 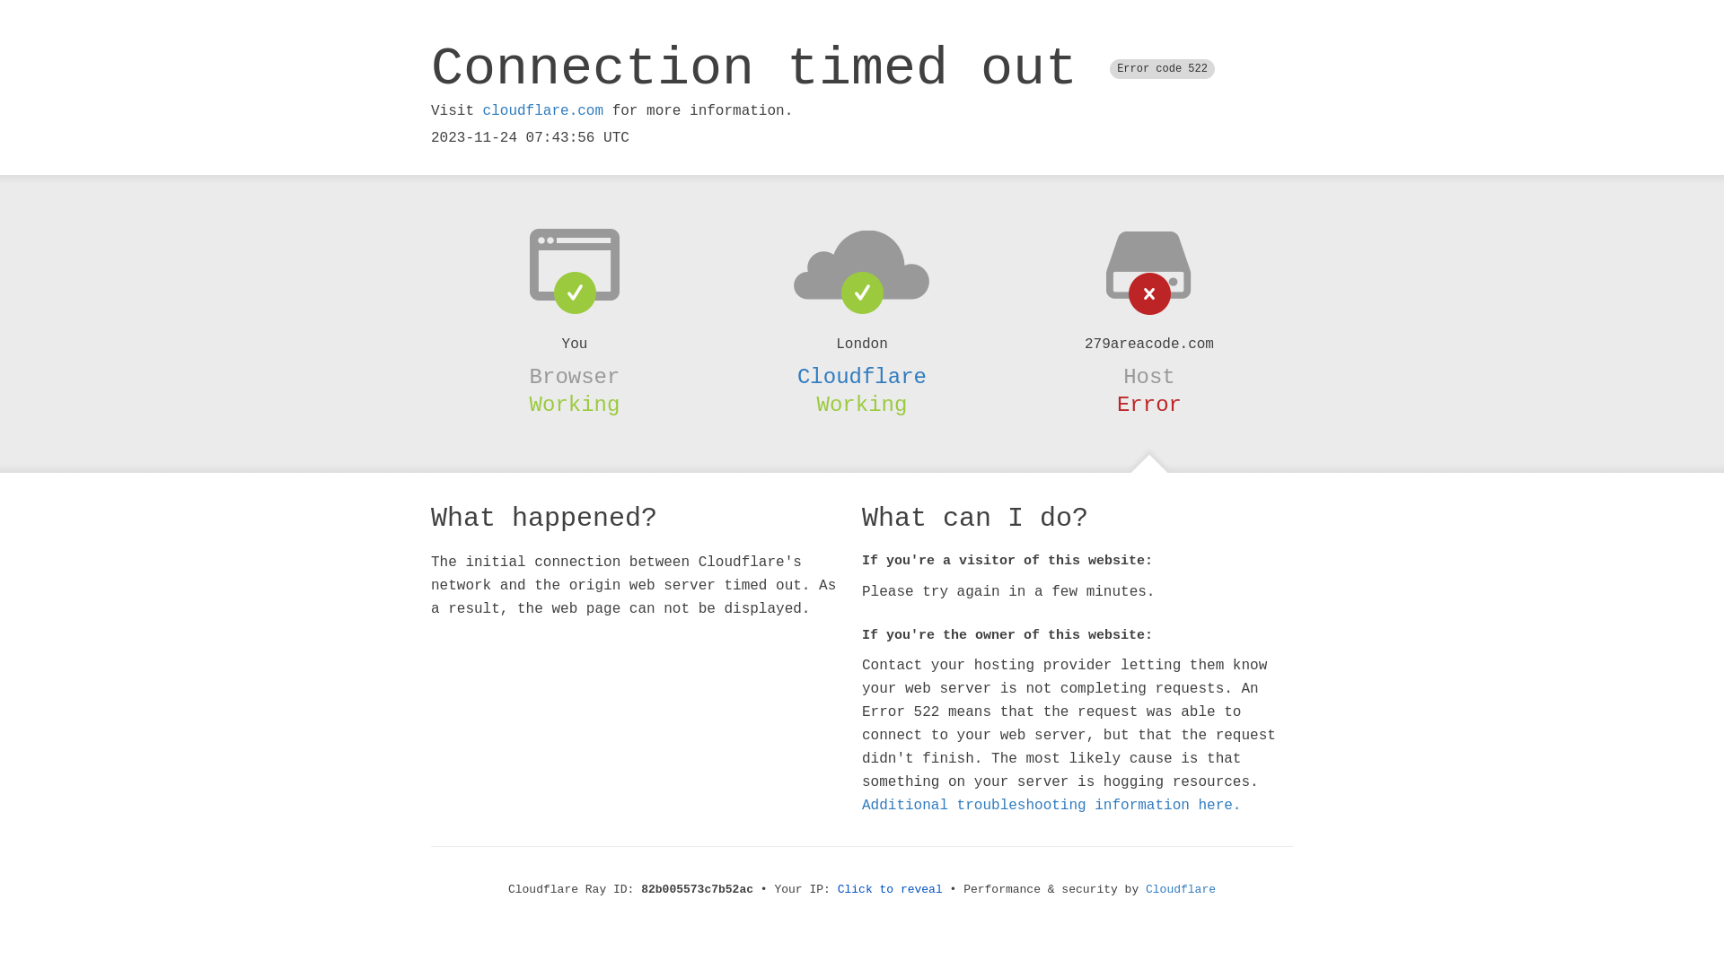 What do you see at coordinates (862, 377) in the screenshot?
I see `Cloudflare` at bounding box center [862, 377].